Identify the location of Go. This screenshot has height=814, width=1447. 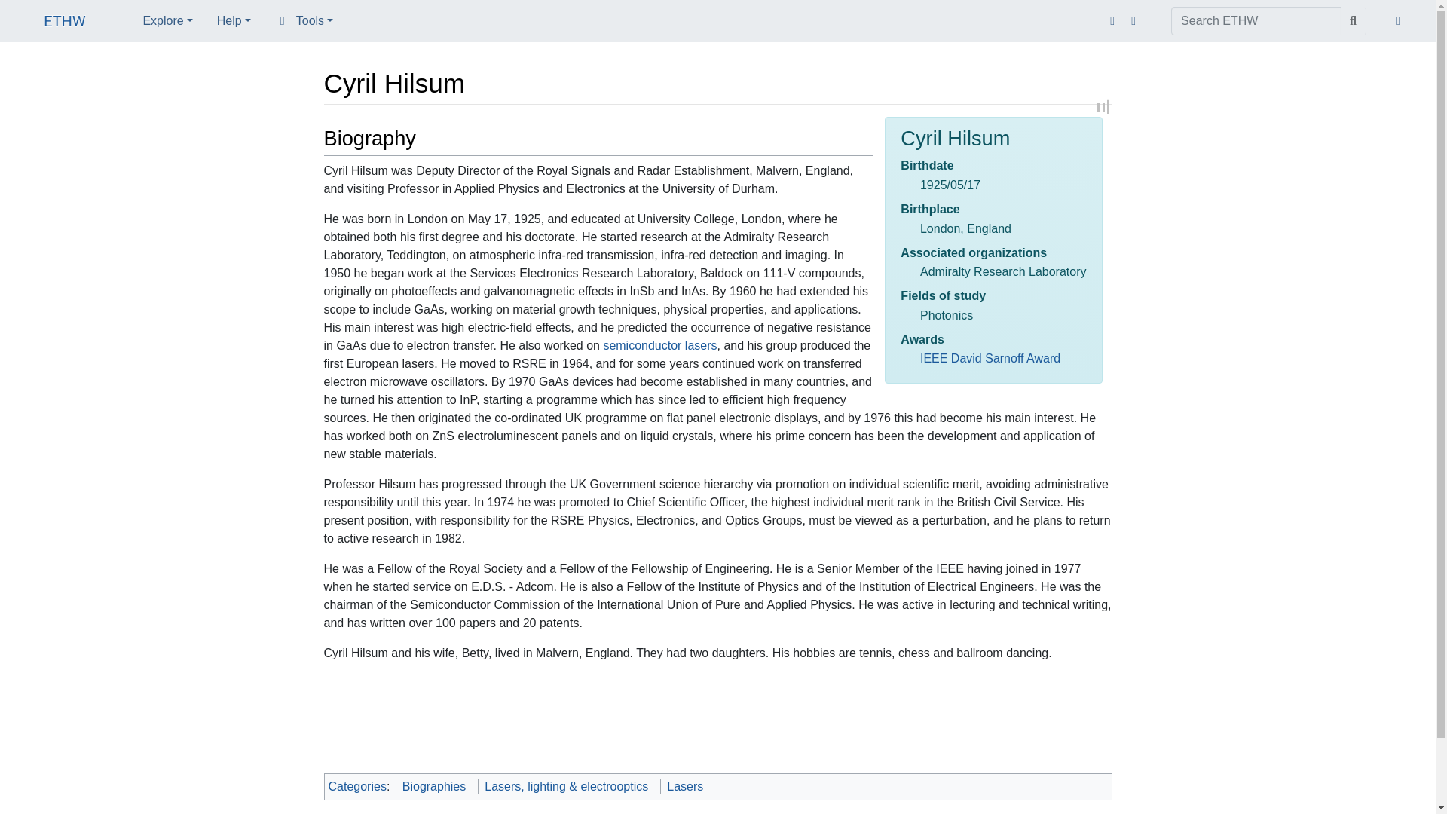
(1354, 21).